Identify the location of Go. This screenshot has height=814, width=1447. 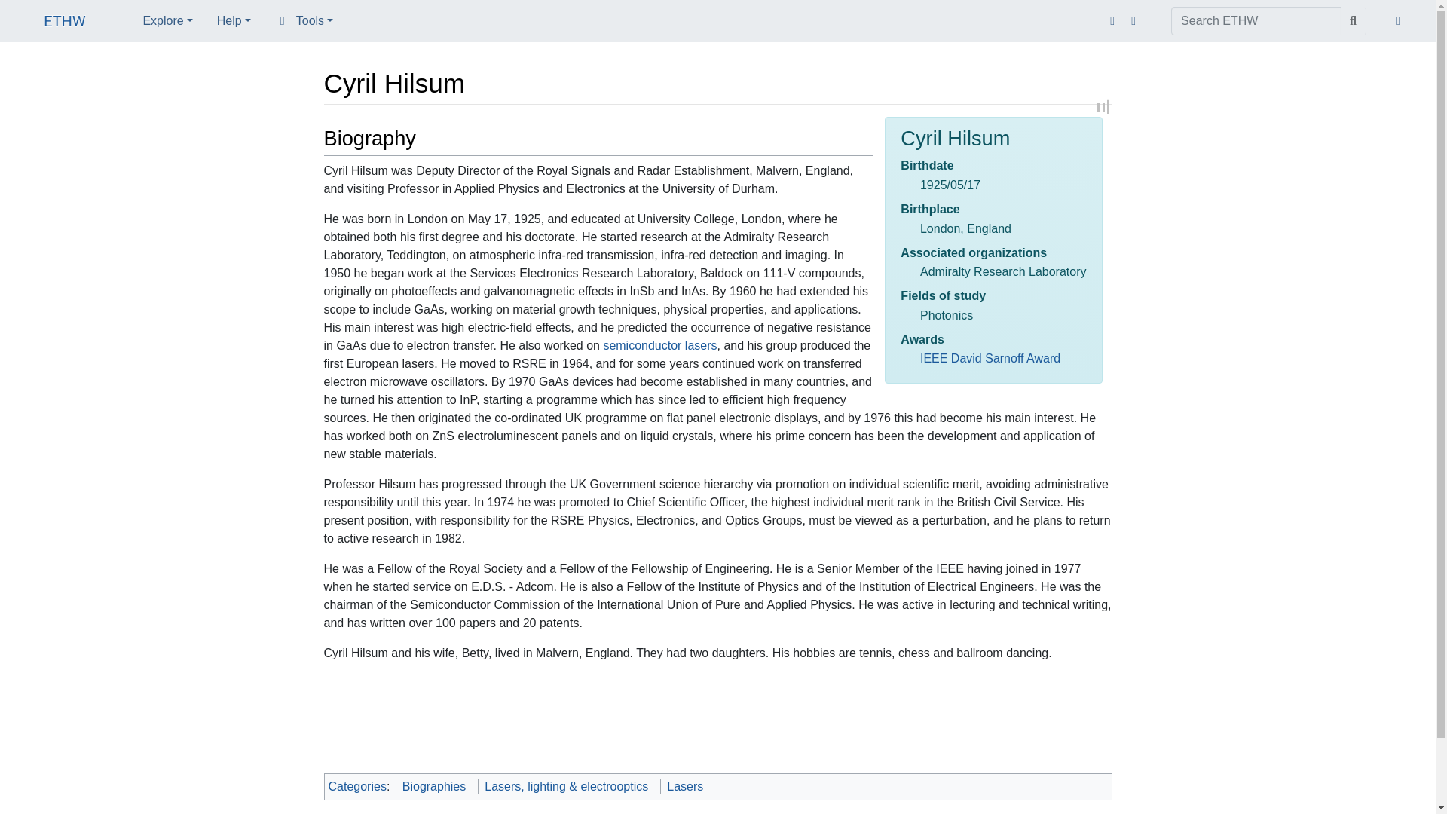
(1354, 21).